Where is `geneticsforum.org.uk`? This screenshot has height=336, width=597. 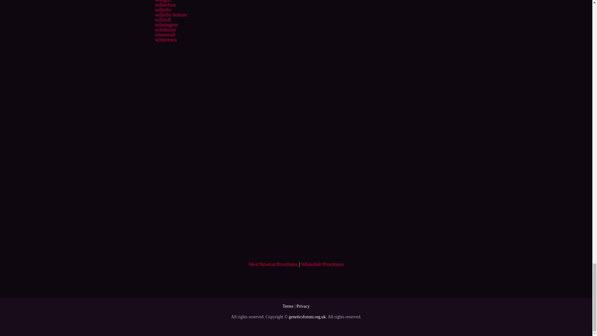 geneticsforum.org.uk is located at coordinates (307, 317).